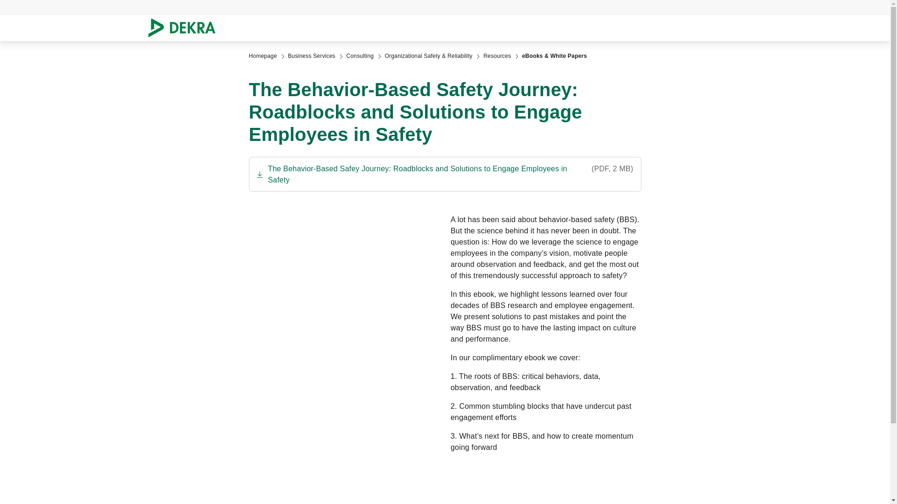 This screenshot has width=897, height=504. What do you see at coordinates (766, 28) in the screenshot?
I see `Search` at bounding box center [766, 28].